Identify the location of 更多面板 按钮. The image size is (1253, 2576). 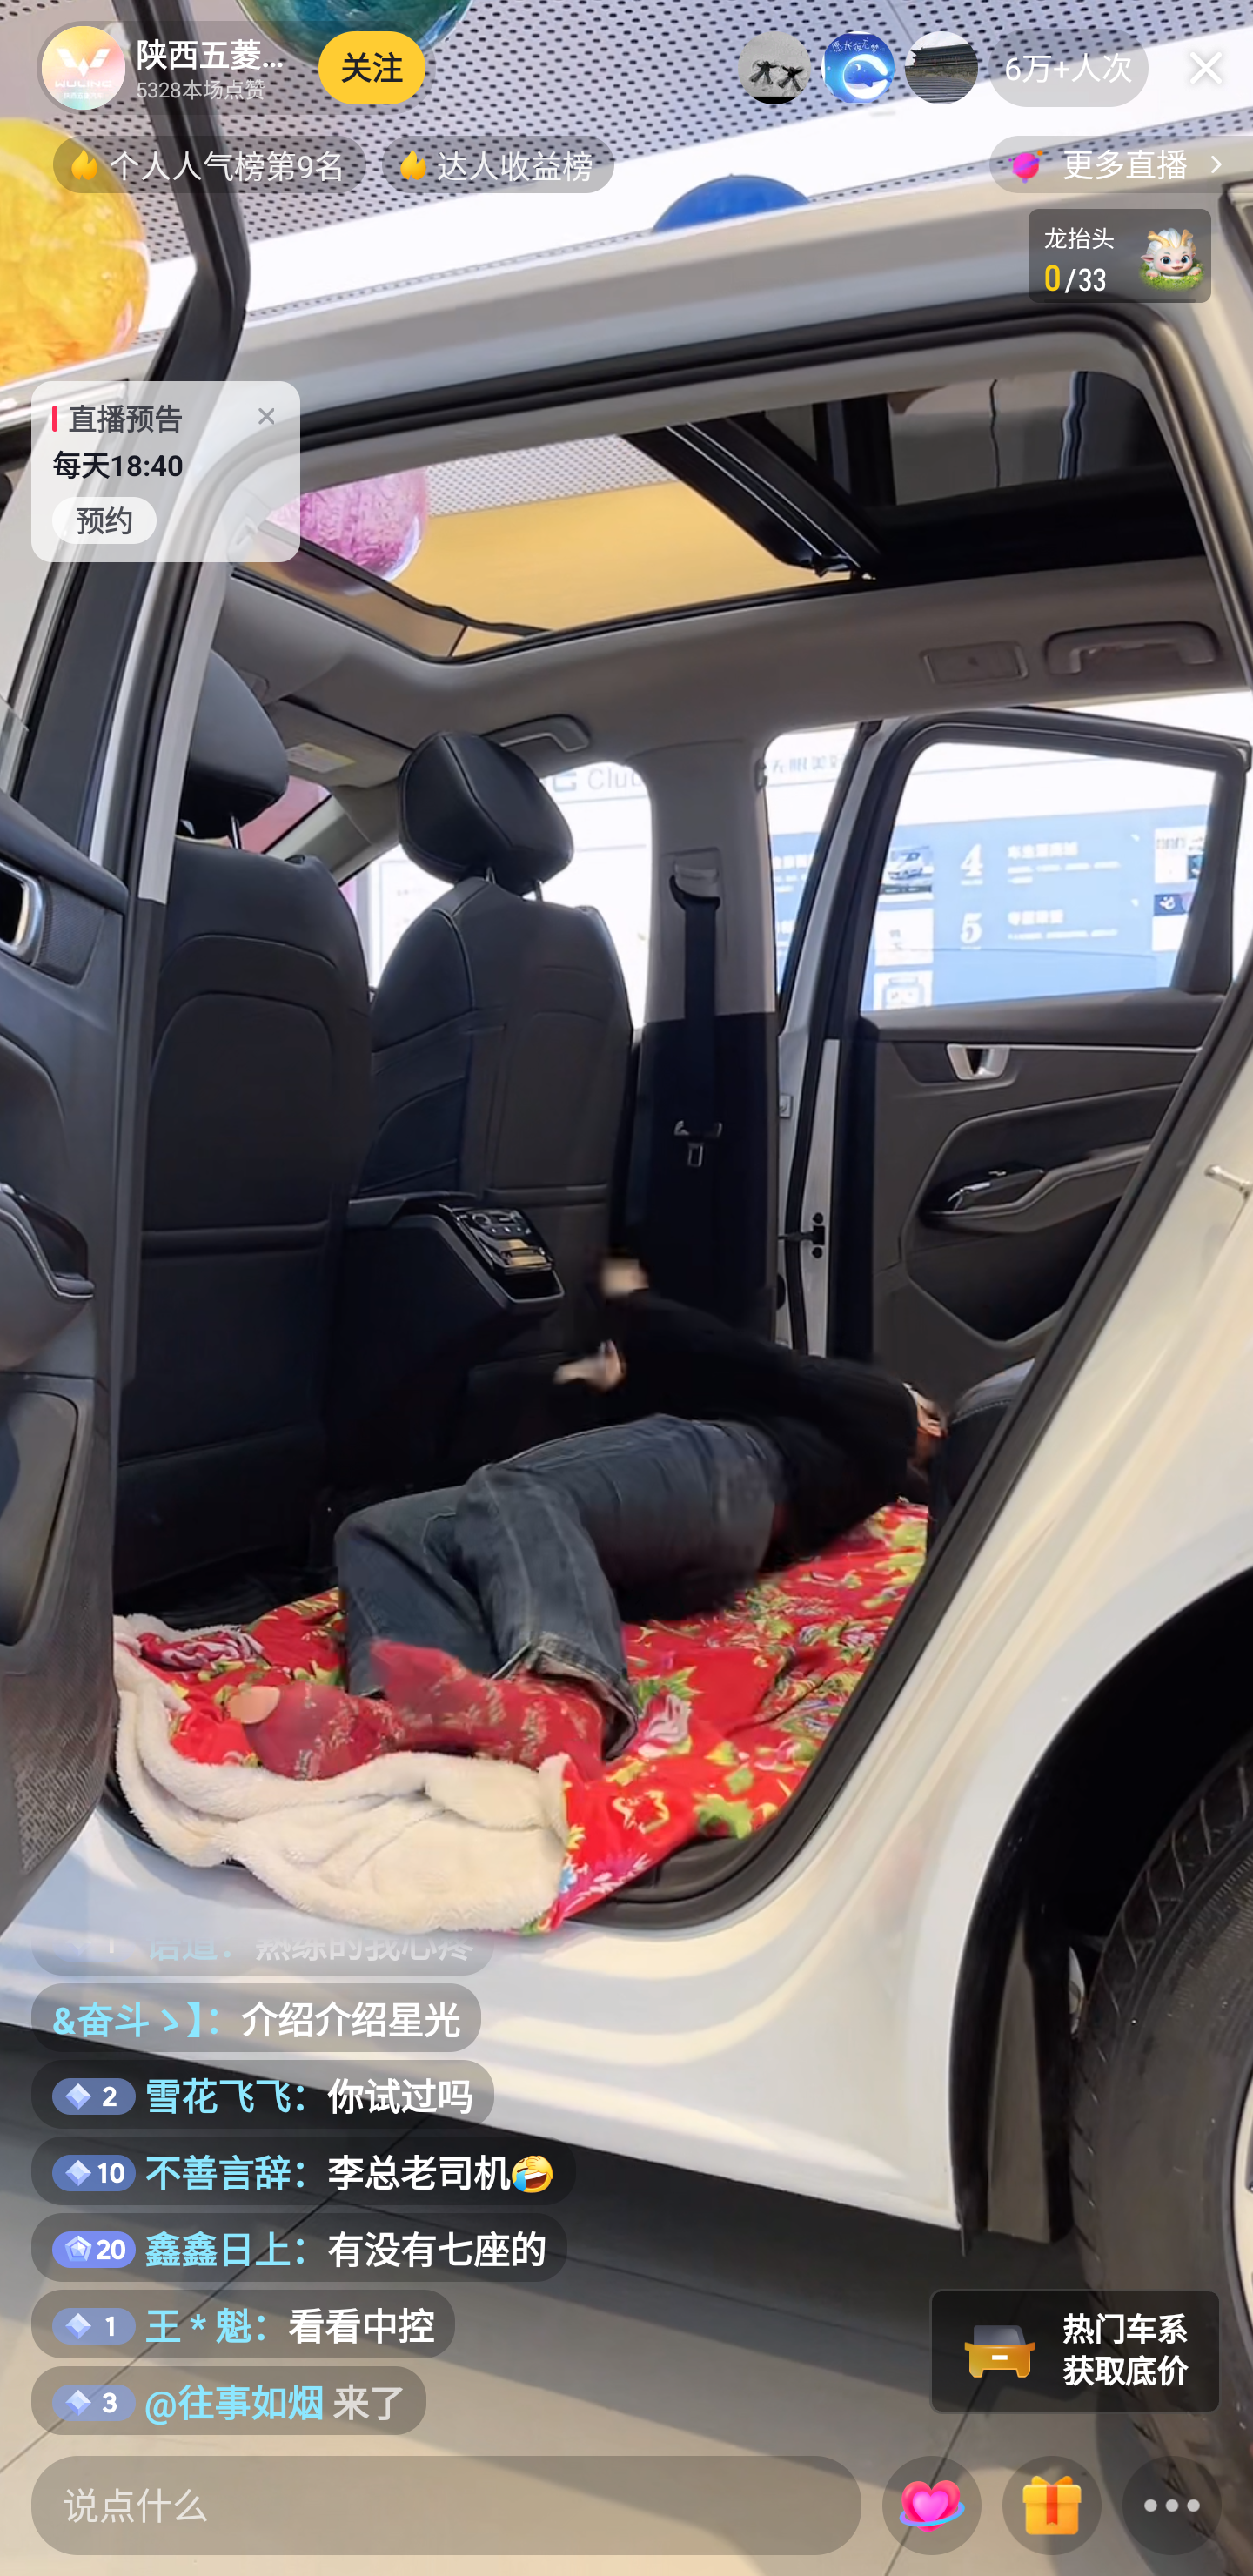
(1172, 2507).